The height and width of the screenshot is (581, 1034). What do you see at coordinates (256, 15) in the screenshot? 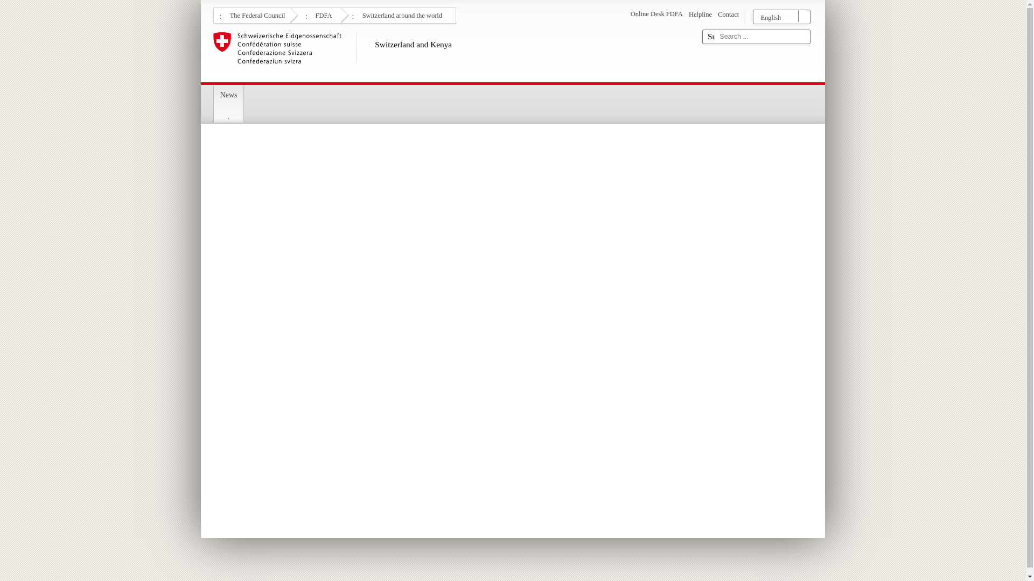
I see `The Federal Council` at bounding box center [256, 15].